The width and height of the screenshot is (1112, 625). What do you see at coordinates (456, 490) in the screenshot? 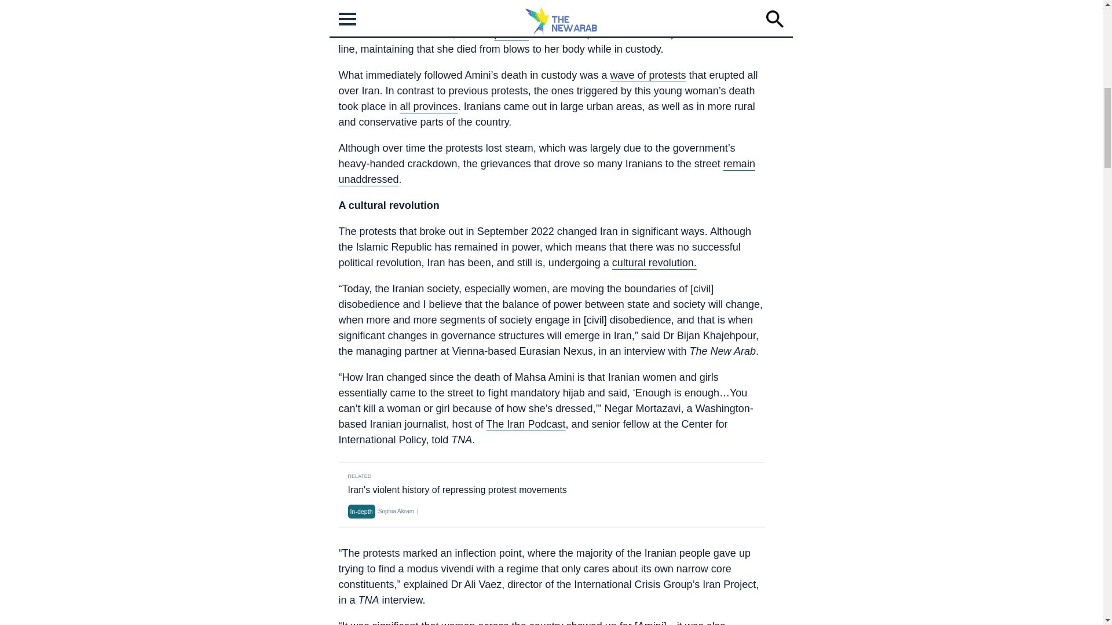
I see `Iran's violent history of repressing protest movements` at bounding box center [456, 490].